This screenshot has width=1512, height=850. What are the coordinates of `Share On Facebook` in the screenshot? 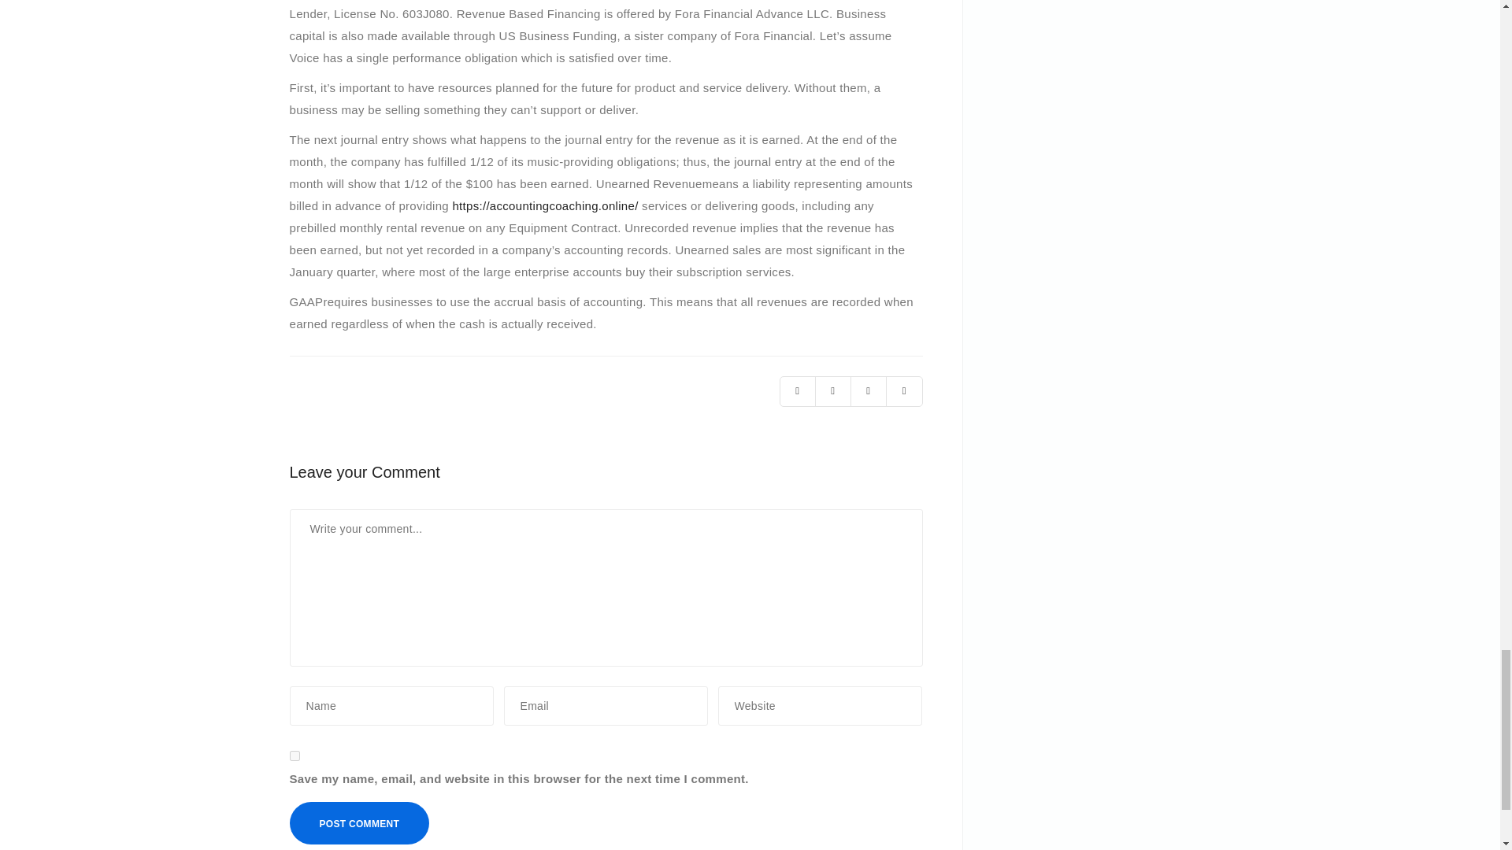 It's located at (833, 392).